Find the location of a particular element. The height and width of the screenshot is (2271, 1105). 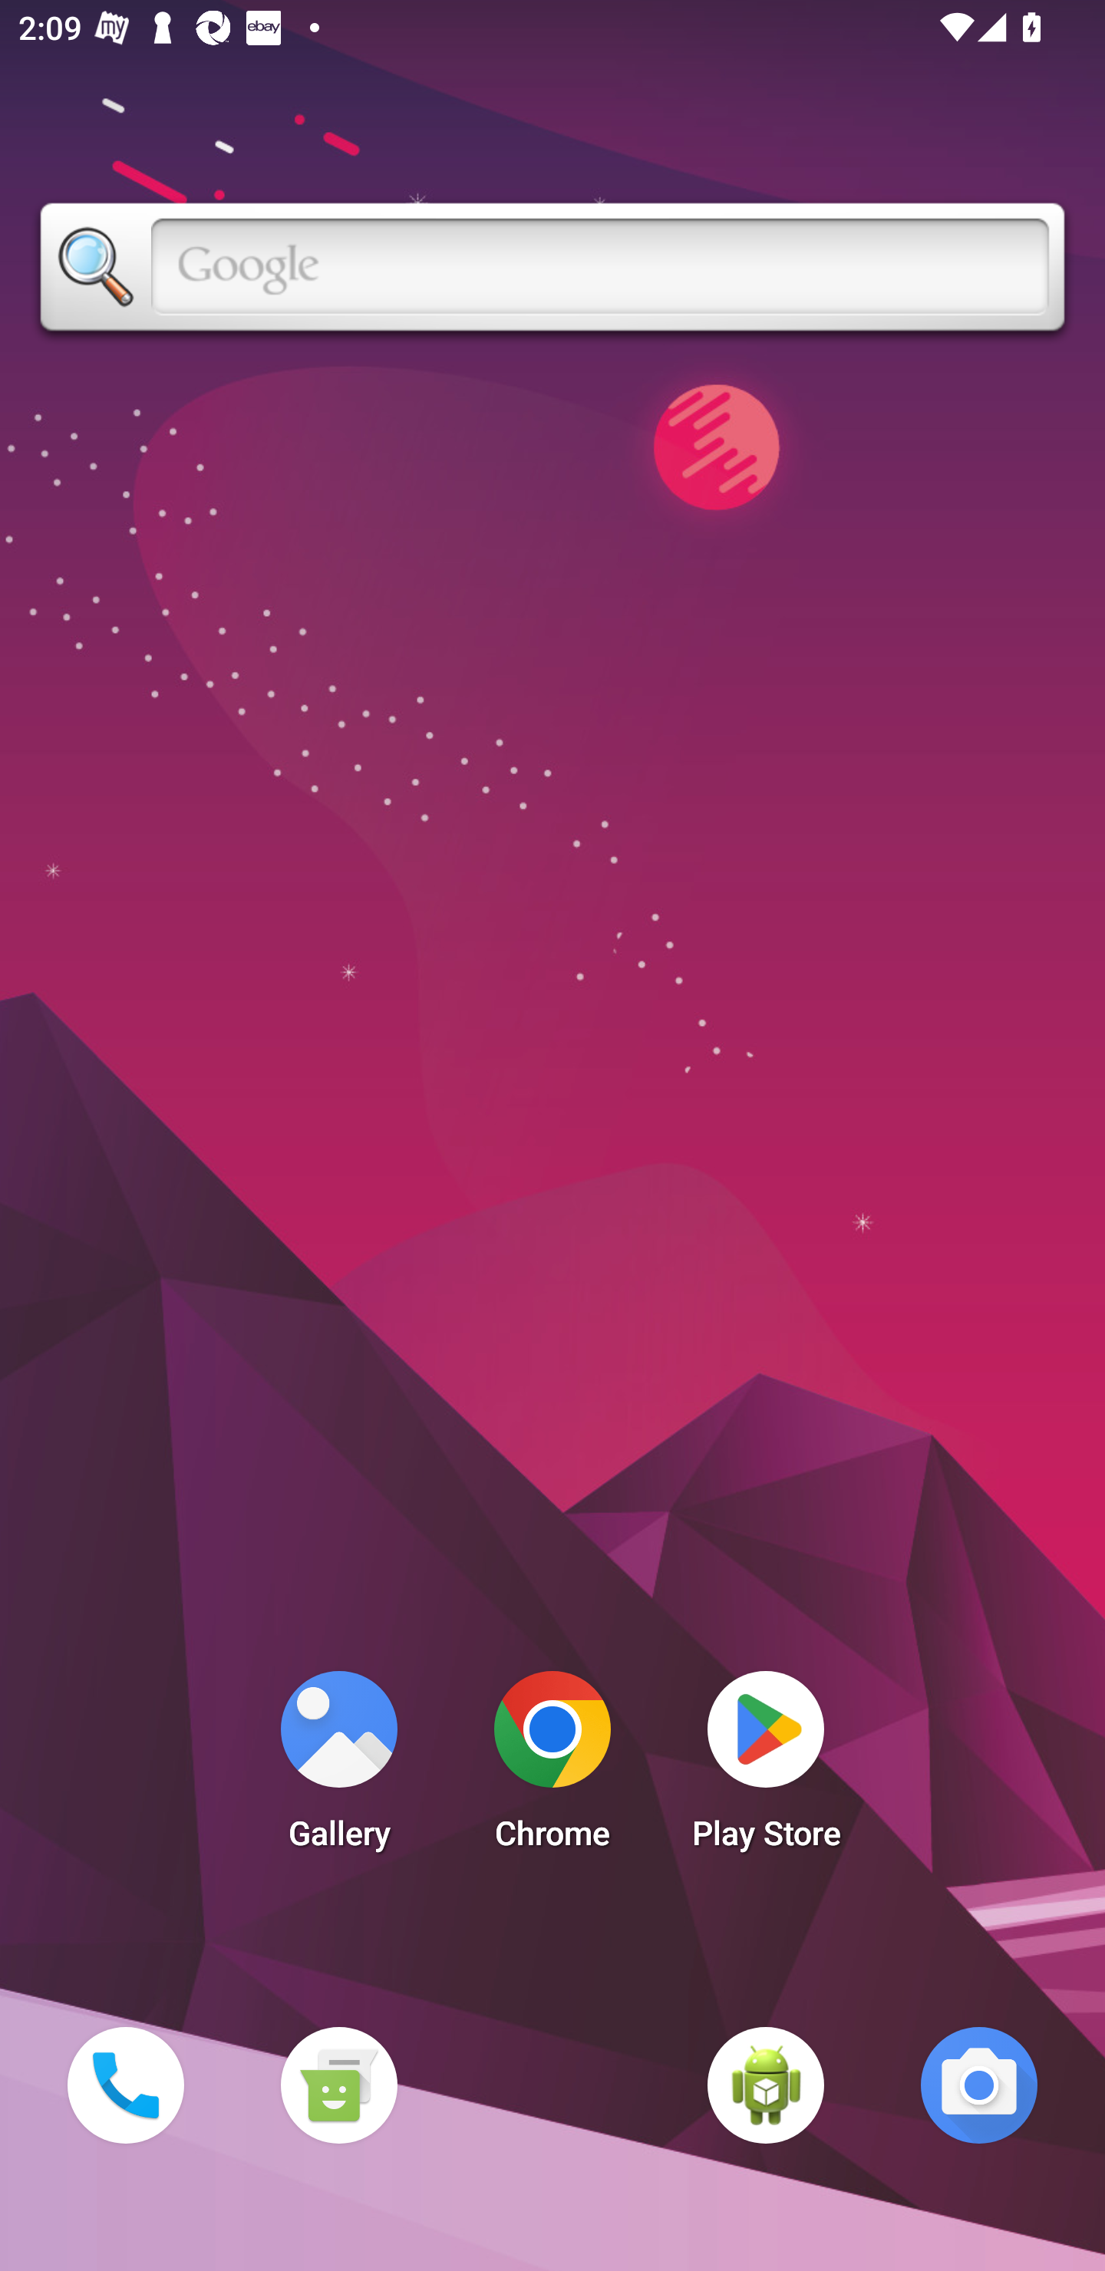

Chrome is located at coordinates (552, 1768).